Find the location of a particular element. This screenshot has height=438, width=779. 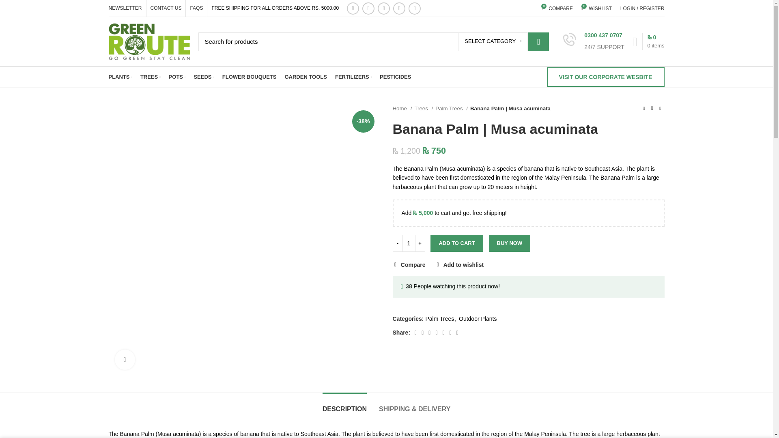

CONTACT US is located at coordinates (557, 8).